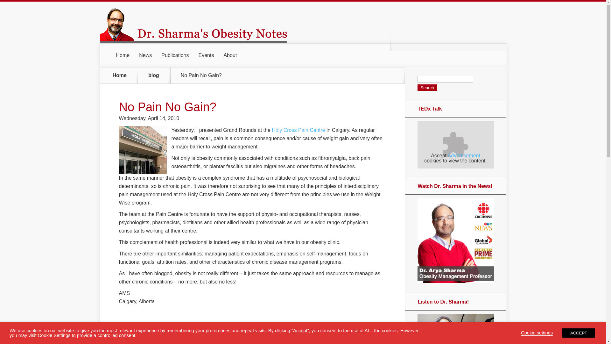 The width and height of the screenshot is (611, 344). What do you see at coordinates (158, 75) in the screenshot?
I see `blog` at bounding box center [158, 75].